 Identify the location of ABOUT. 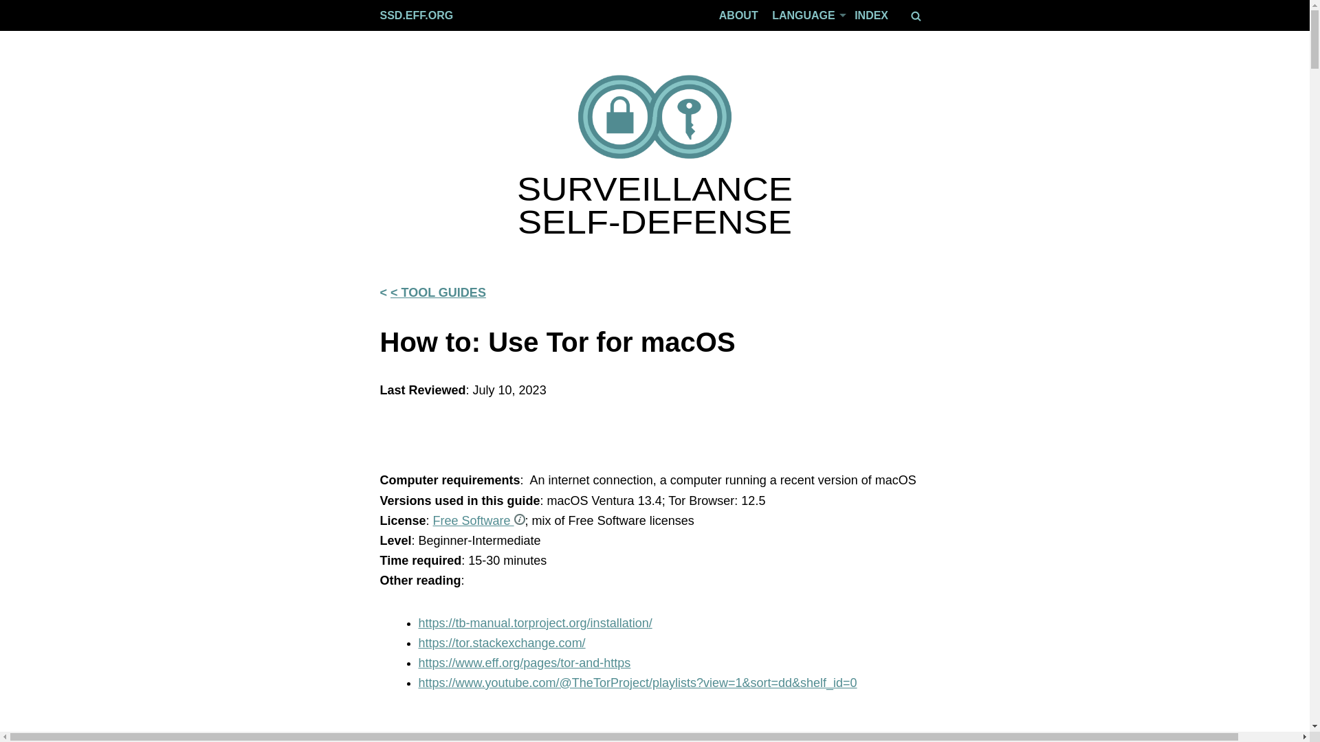
(738, 15).